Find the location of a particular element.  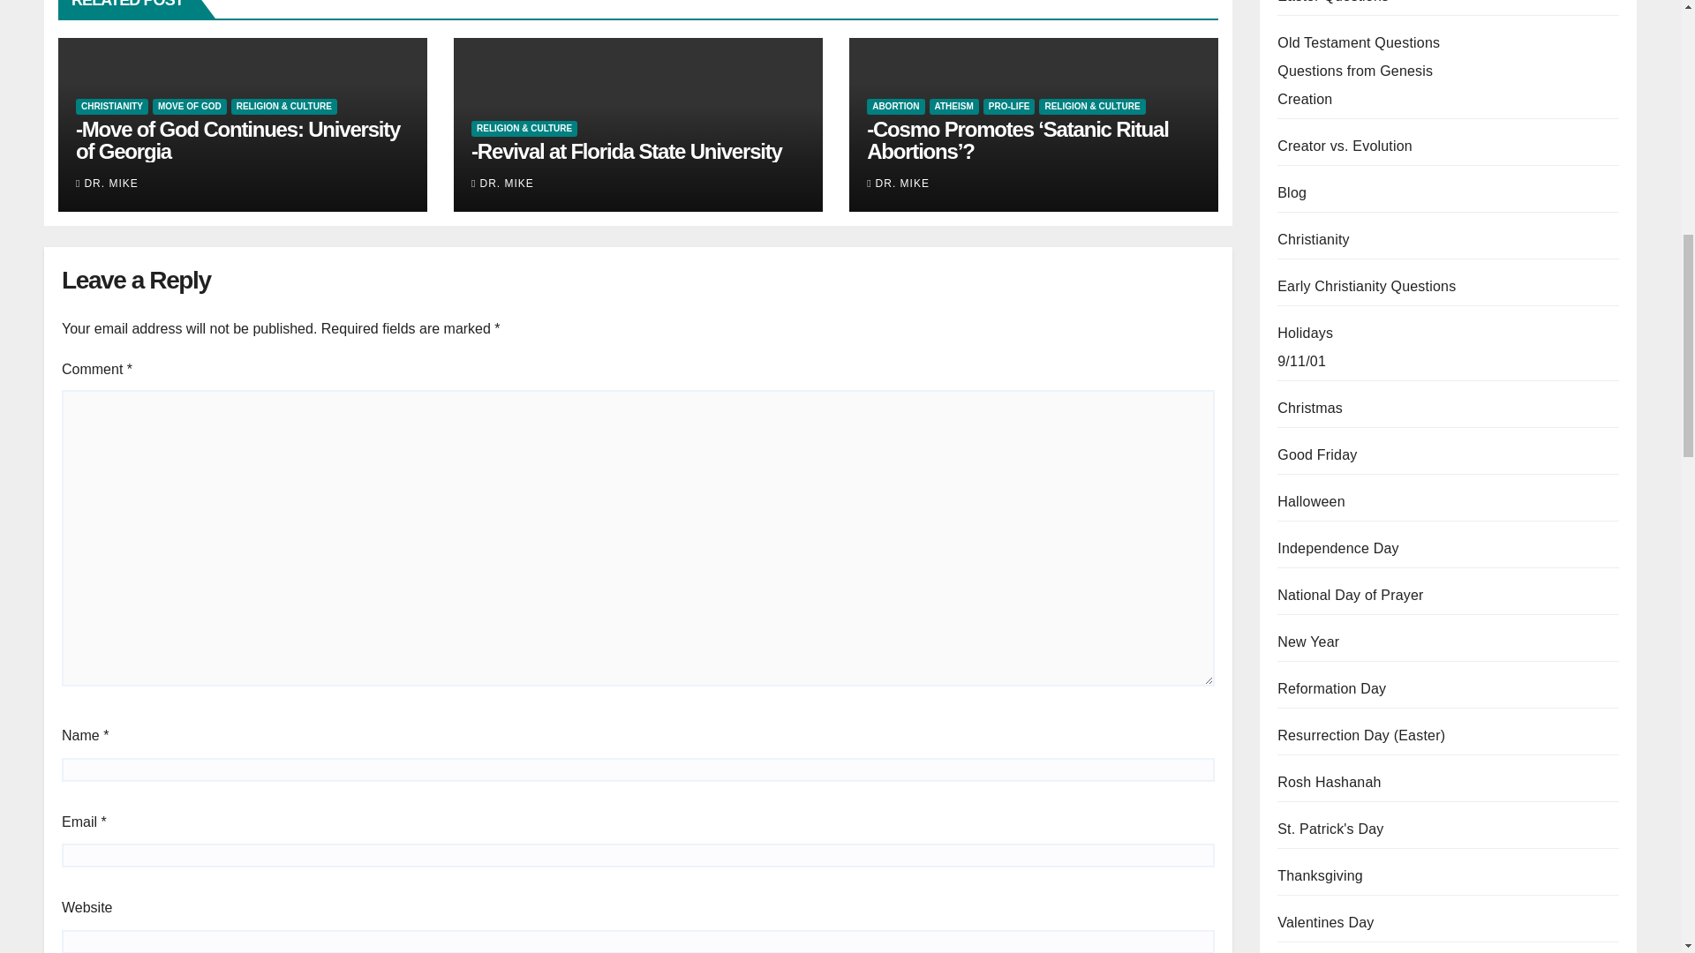

-Move of God Continues: University of Georgia is located at coordinates (238, 139).